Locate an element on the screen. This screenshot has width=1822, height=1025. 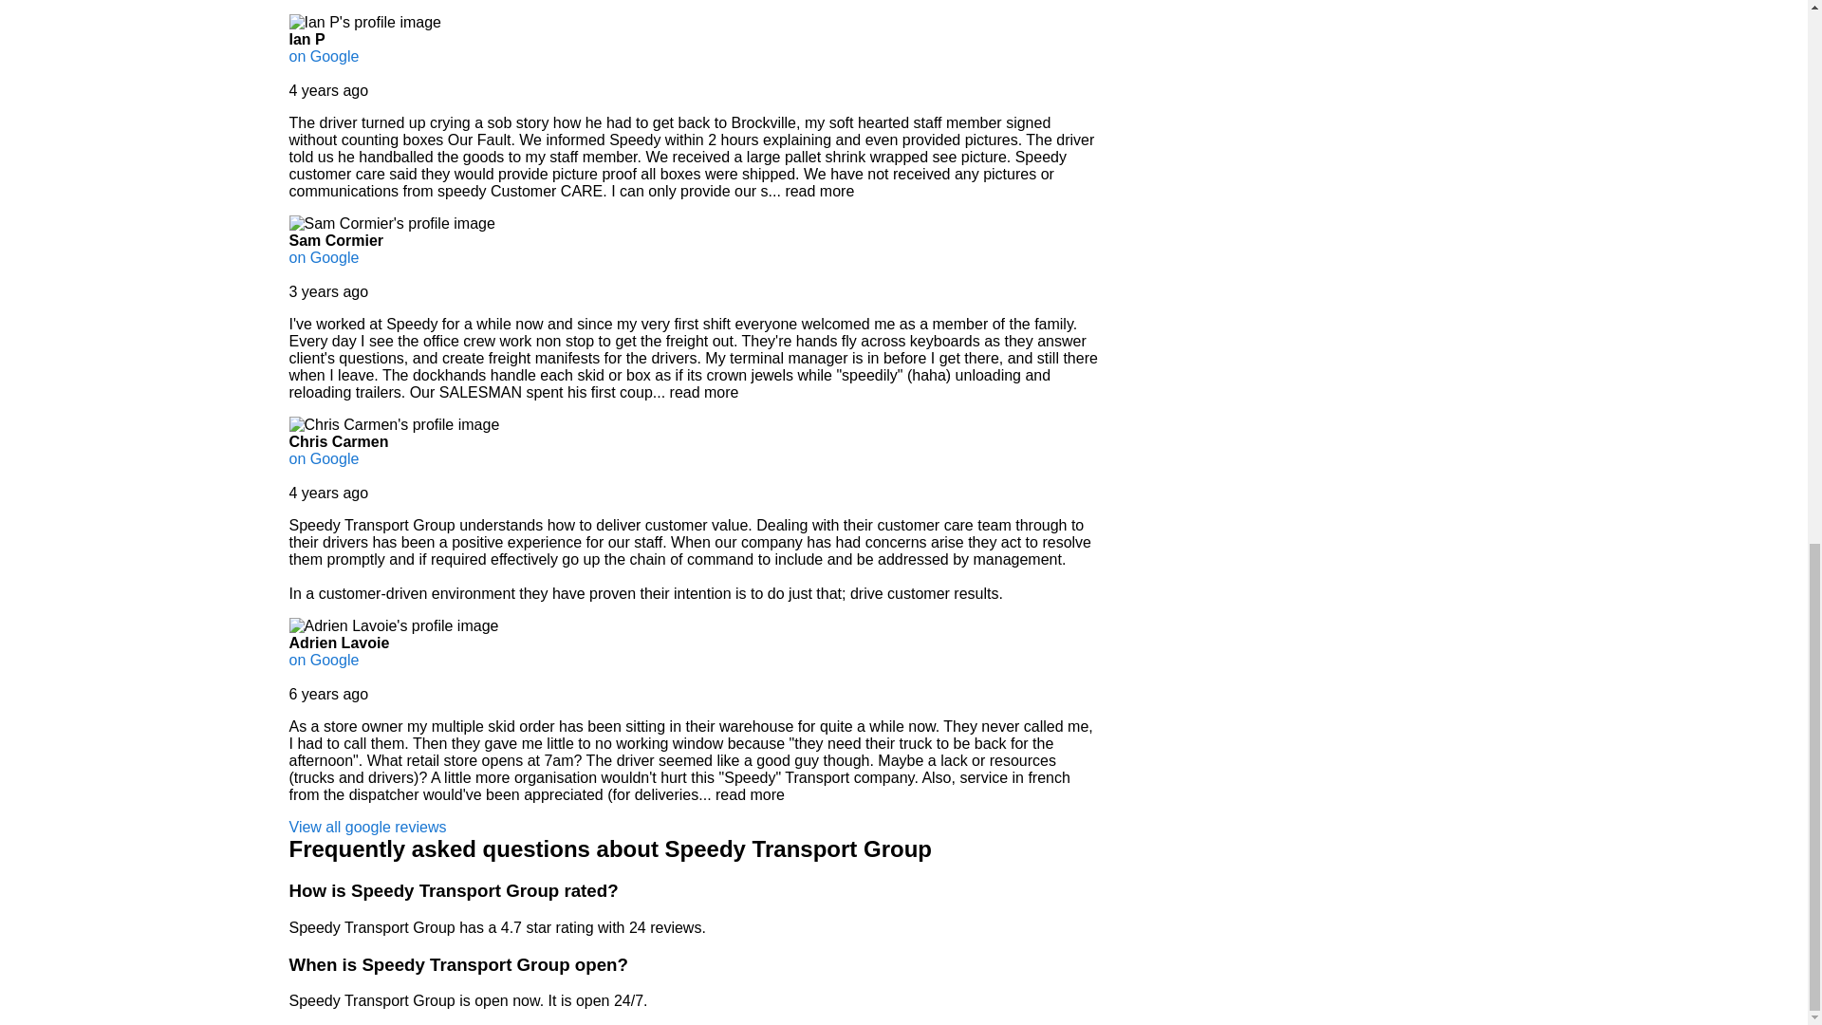
on Google is located at coordinates (323, 257).